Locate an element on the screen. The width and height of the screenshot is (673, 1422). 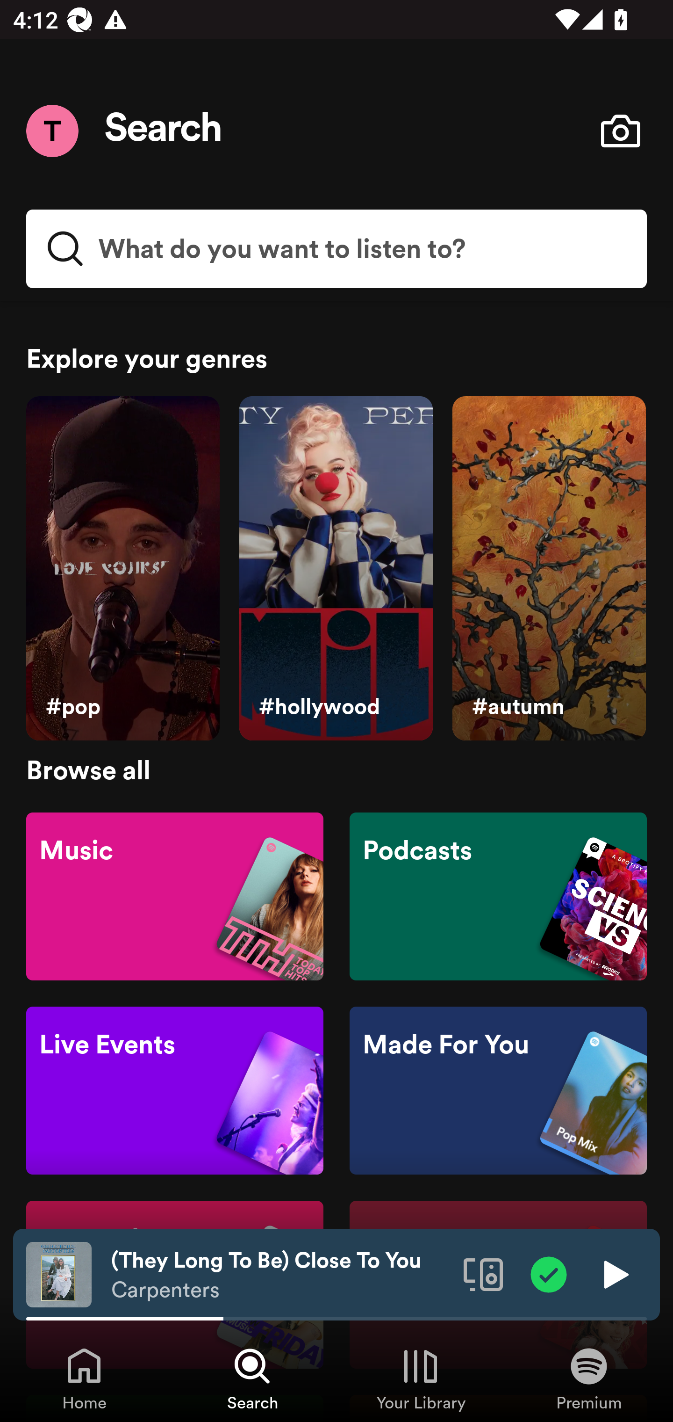
Search, Tab 2 of 4 Search Search is located at coordinates (252, 1378).